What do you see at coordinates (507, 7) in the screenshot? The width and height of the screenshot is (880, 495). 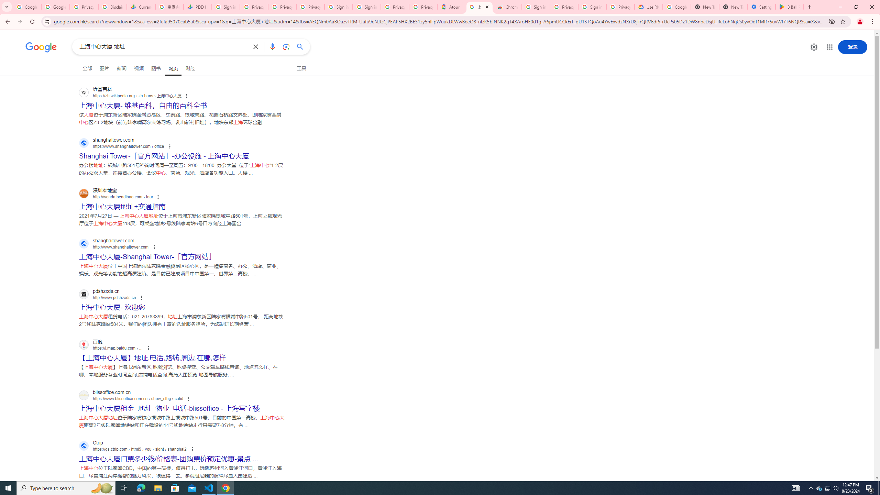 I see `Chrome Web Store - Color themes by Chrome` at bounding box center [507, 7].